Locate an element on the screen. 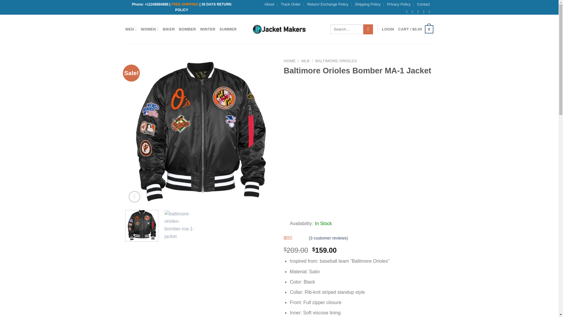  Zoom is located at coordinates (134, 197).